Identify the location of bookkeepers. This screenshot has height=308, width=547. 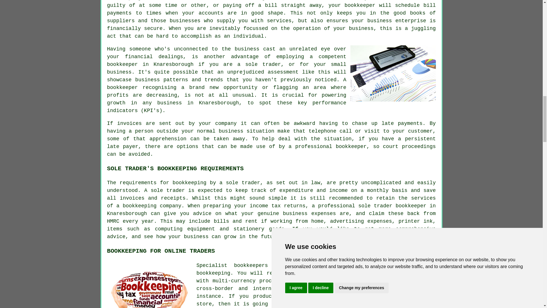
(251, 265).